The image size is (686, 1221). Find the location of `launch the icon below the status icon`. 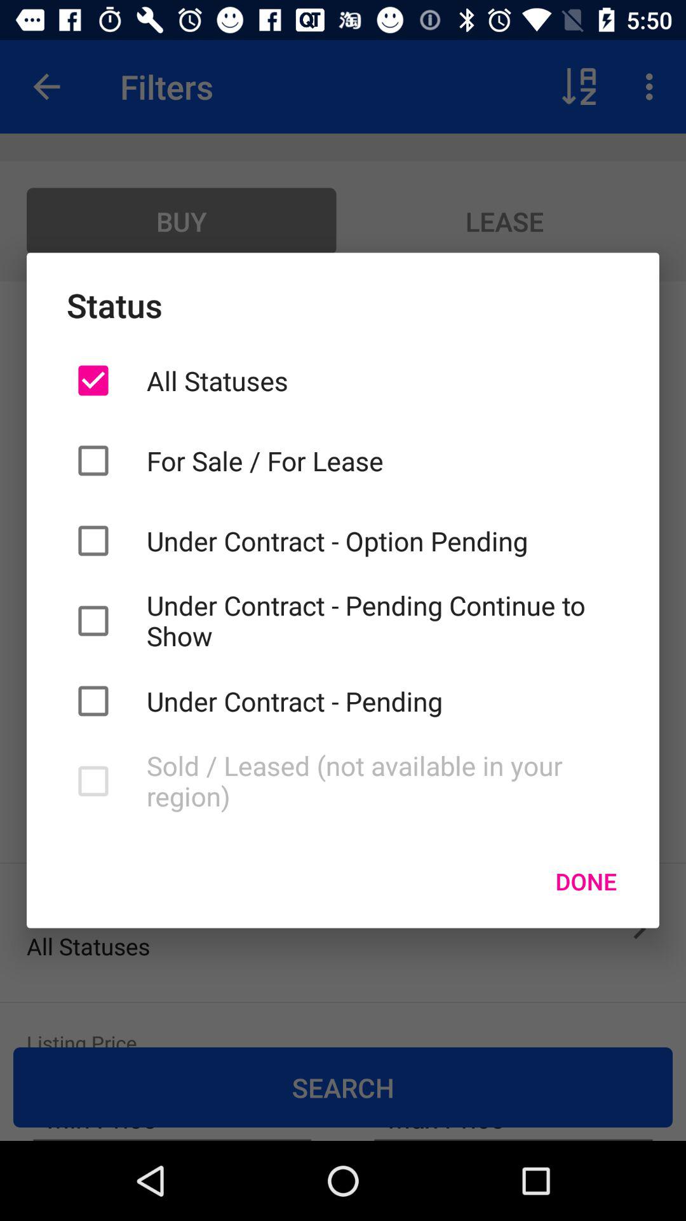

launch the icon below the status icon is located at coordinates (382, 380).